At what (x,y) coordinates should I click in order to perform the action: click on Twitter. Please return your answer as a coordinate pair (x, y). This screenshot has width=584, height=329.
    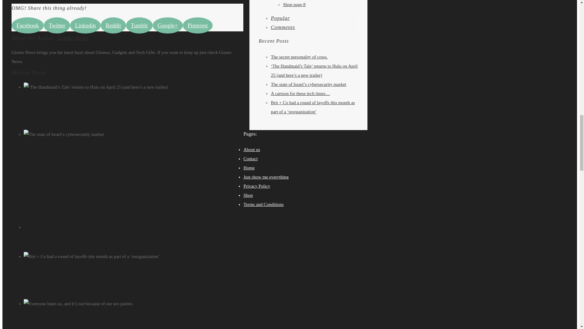
    Looking at the image, I should click on (57, 26).